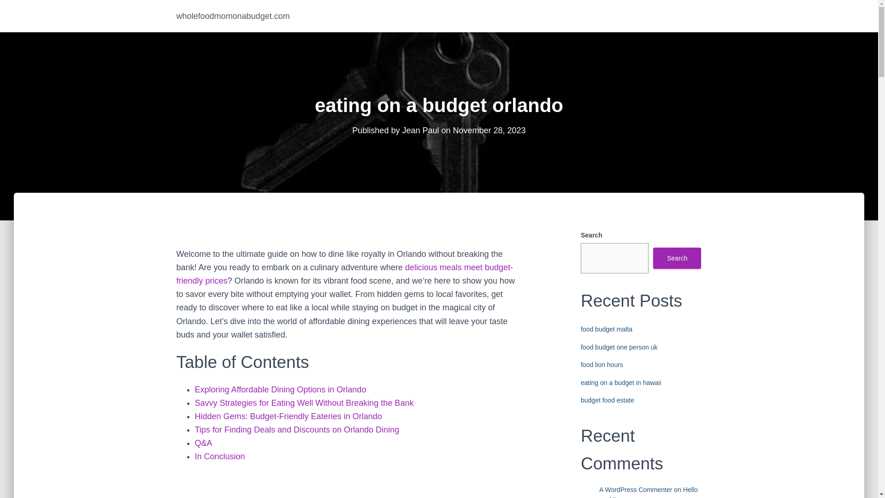 The image size is (885, 498). Describe the element at coordinates (288, 416) in the screenshot. I see `Hidden Gems: Budget-Friendly Eateries in Orlando` at that location.